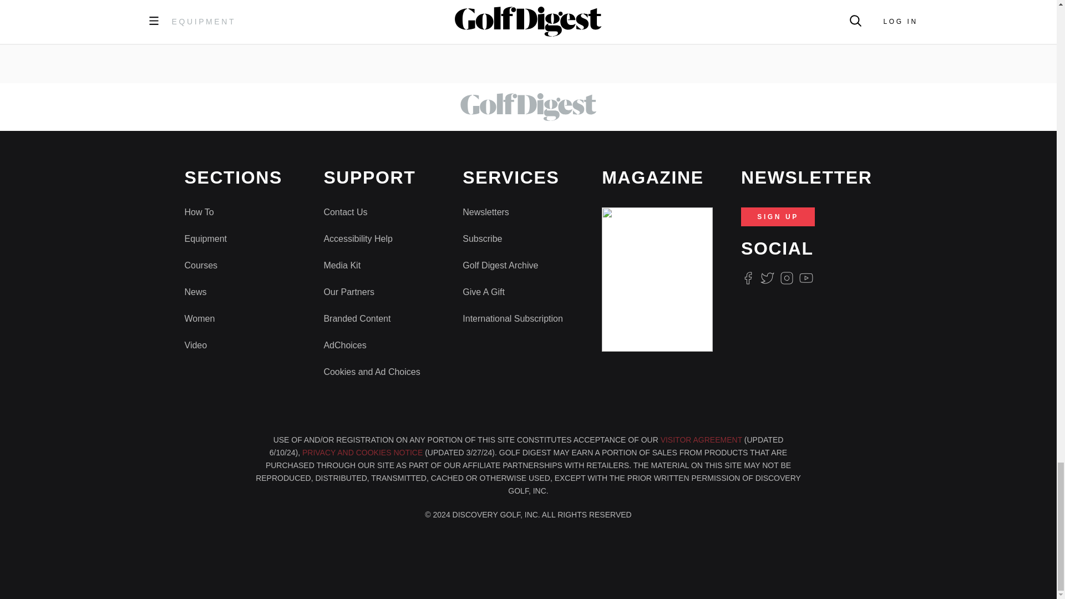 This screenshot has height=599, width=1065. I want to click on Instagram Logo, so click(787, 278).